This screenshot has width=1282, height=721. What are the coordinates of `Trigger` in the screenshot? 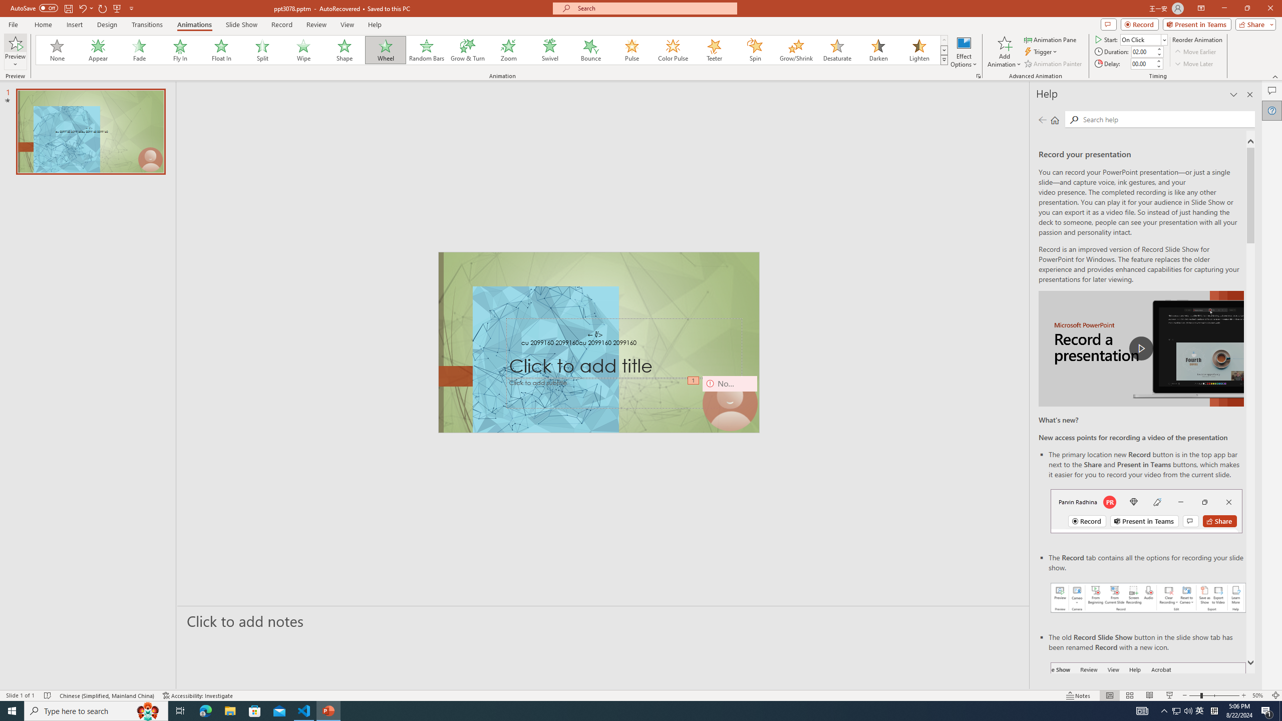 It's located at (1042, 52).